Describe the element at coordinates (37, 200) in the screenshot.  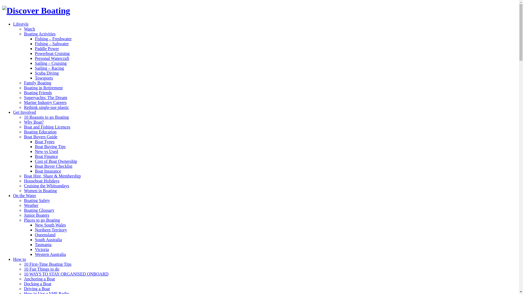
I see `Boating Safety` at that location.